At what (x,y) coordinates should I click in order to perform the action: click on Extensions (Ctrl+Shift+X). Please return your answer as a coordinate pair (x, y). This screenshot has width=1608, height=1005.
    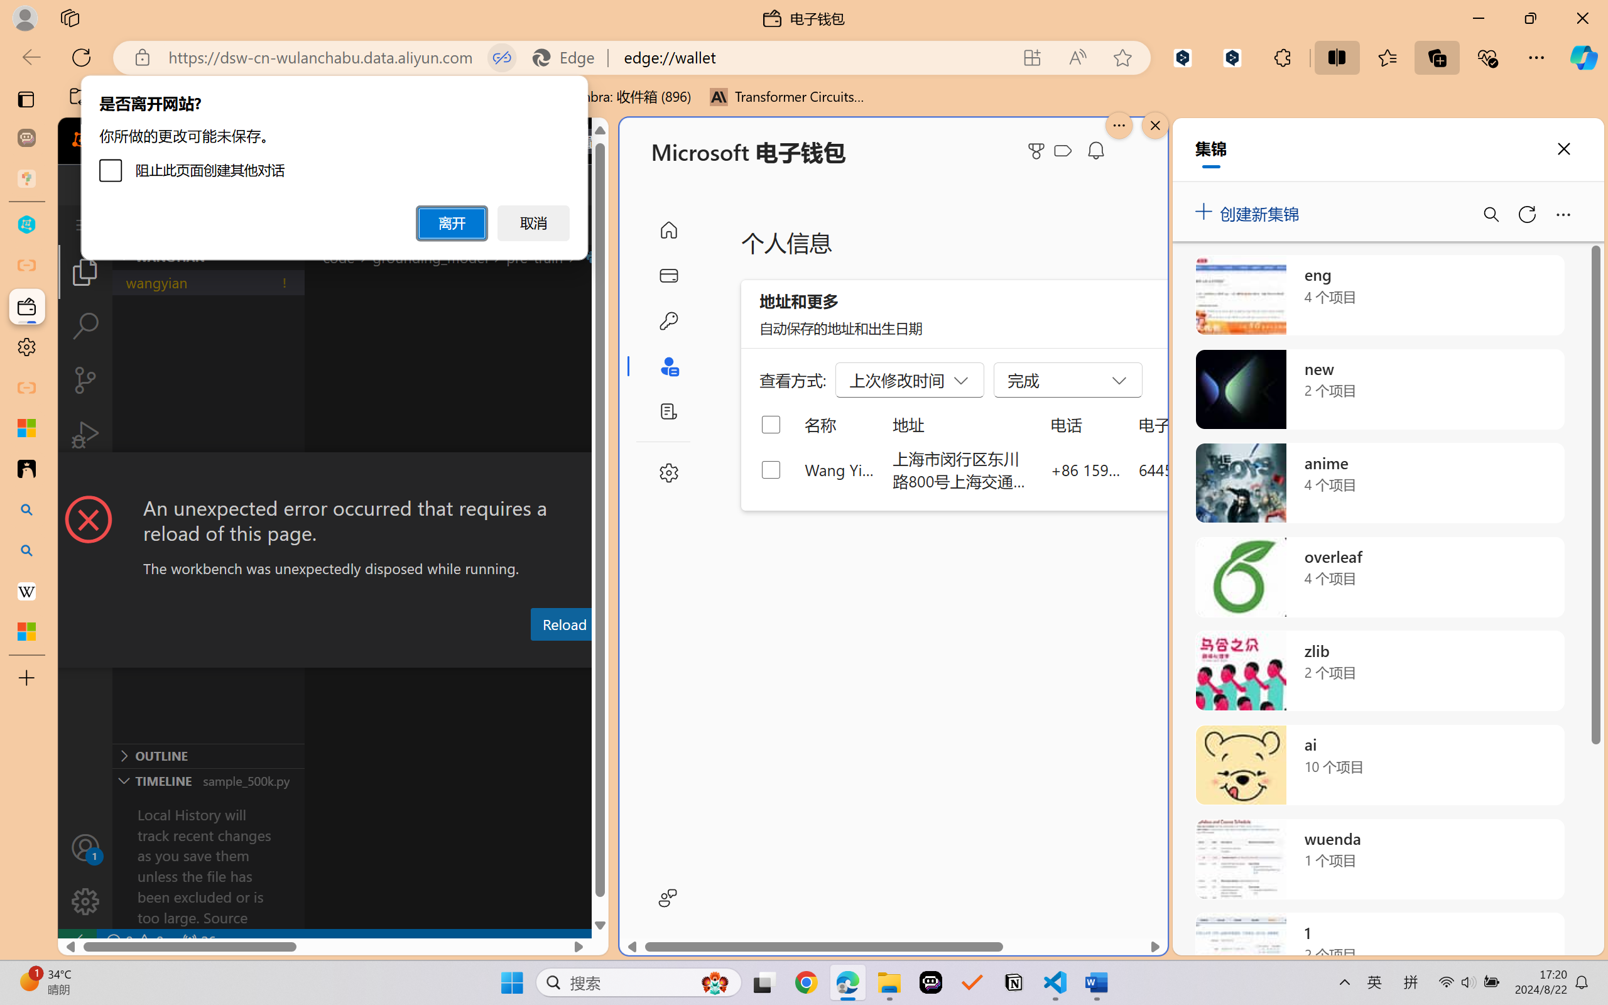
    Looking at the image, I should click on (85, 489).